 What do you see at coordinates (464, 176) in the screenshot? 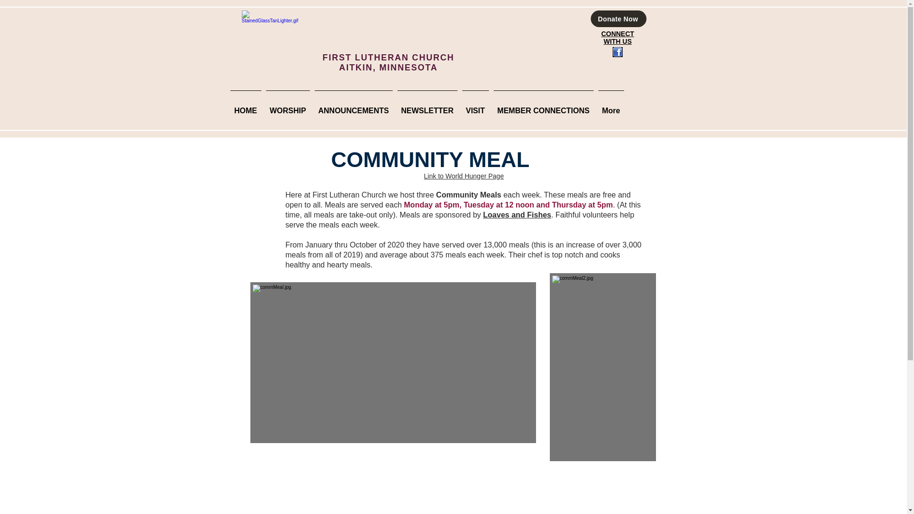
I see `Link to World Hunger Page` at bounding box center [464, 176].